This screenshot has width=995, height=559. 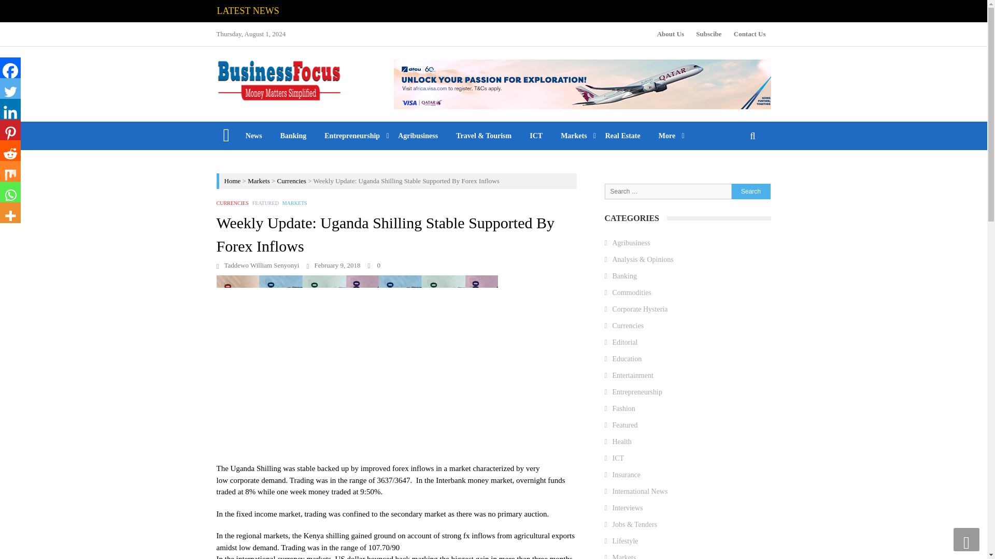 What do you see at coordinates (292, 181) in the screenshot?
I see `Currencies` at bounding box center [292, 181].